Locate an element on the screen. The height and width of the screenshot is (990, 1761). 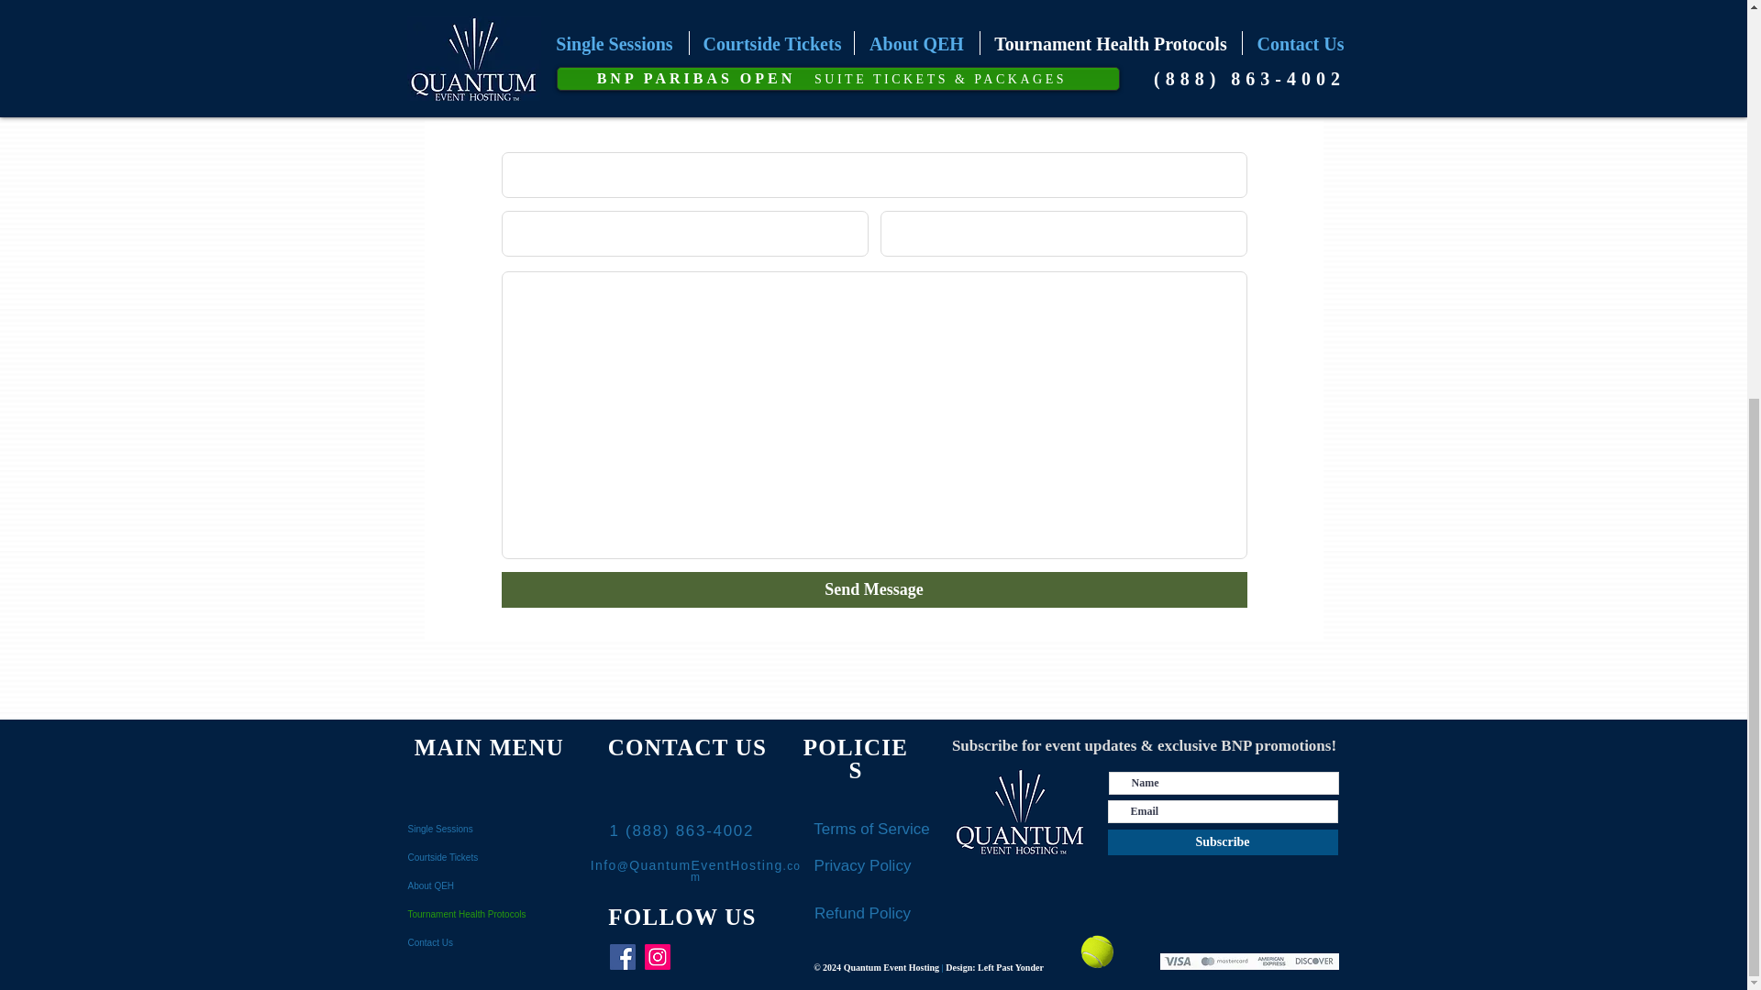
Send Message is located at coordinates (873, 590).